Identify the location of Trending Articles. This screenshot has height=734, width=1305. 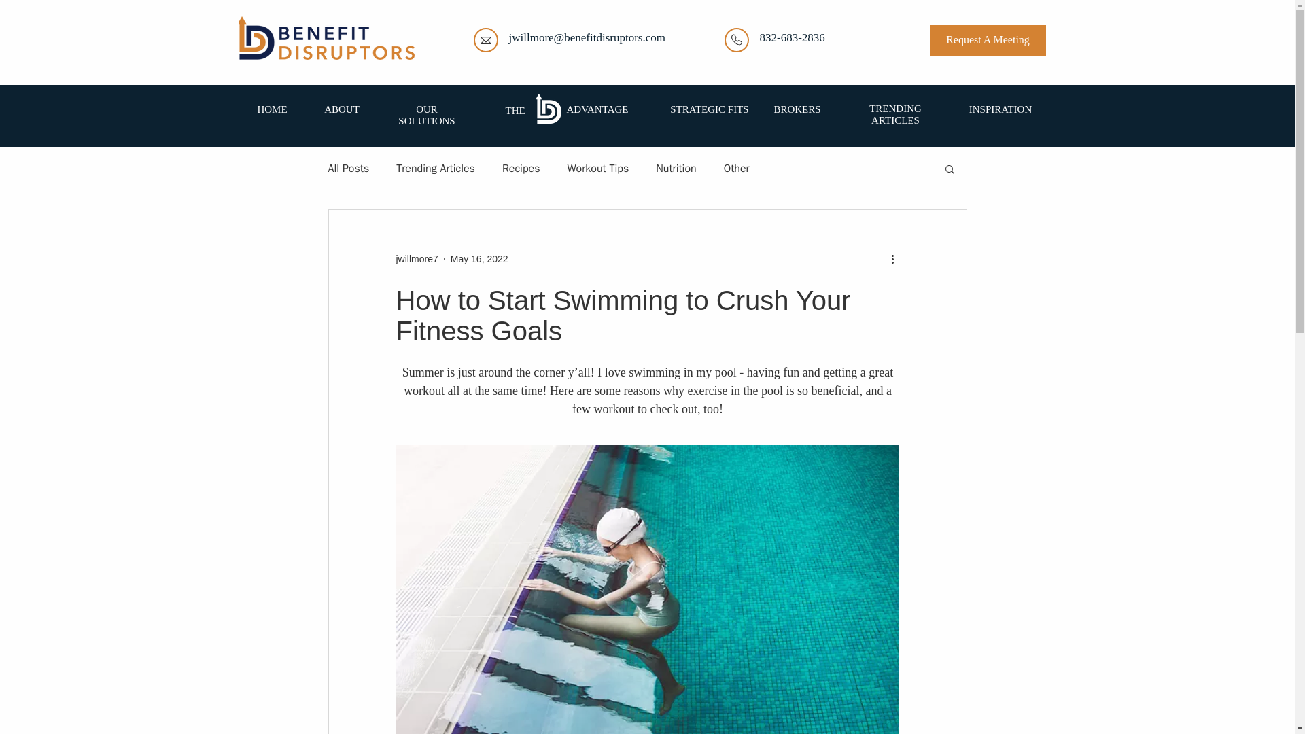
(435, 169).